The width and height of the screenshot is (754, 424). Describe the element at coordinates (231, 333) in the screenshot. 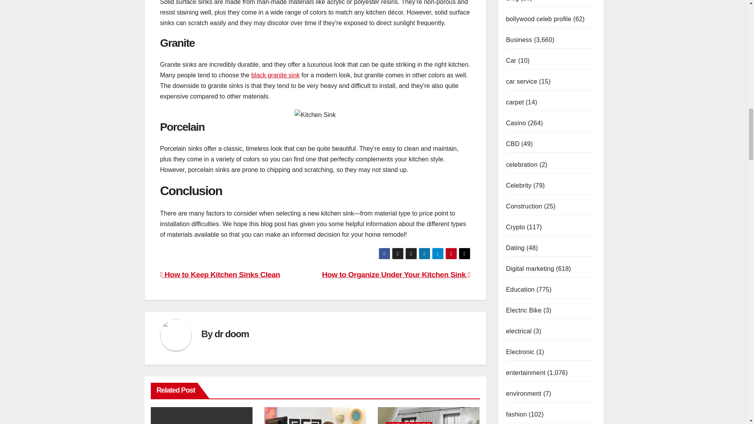

I see `dr doom` at that location.